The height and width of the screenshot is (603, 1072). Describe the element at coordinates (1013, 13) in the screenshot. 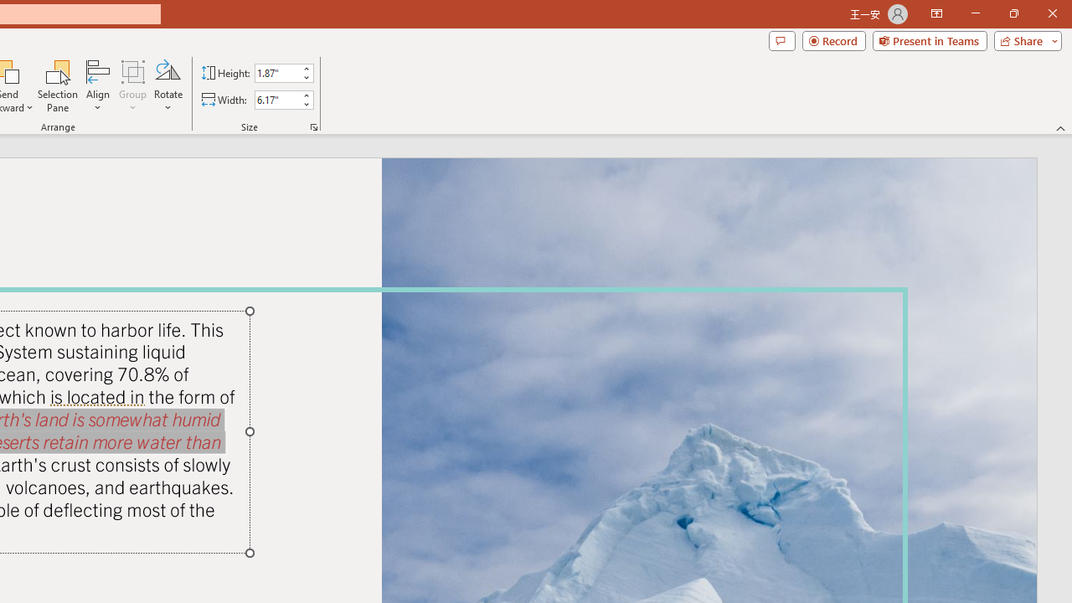

I see `Restore Down` at that location.